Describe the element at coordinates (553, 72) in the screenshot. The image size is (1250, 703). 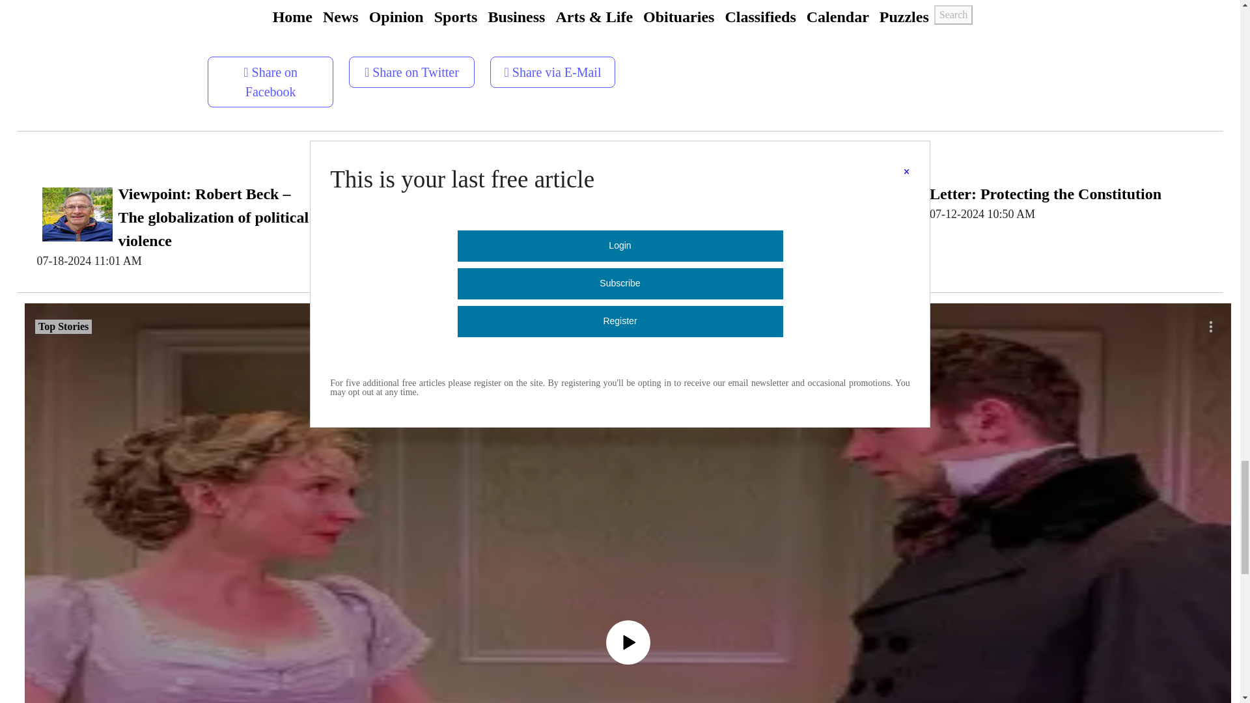
I see `Share via E-Mail` at that location.